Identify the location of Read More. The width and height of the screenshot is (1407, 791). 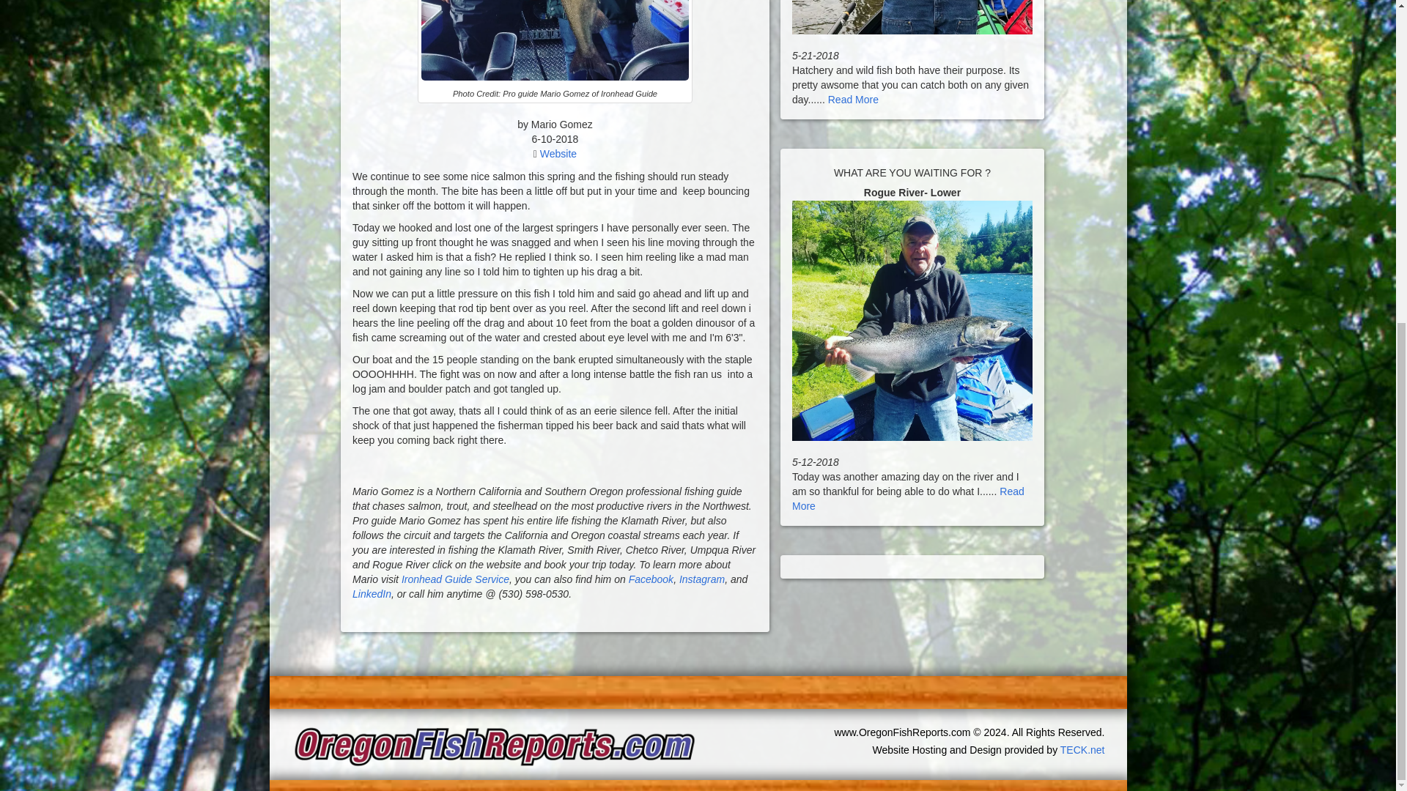
(853, 100).